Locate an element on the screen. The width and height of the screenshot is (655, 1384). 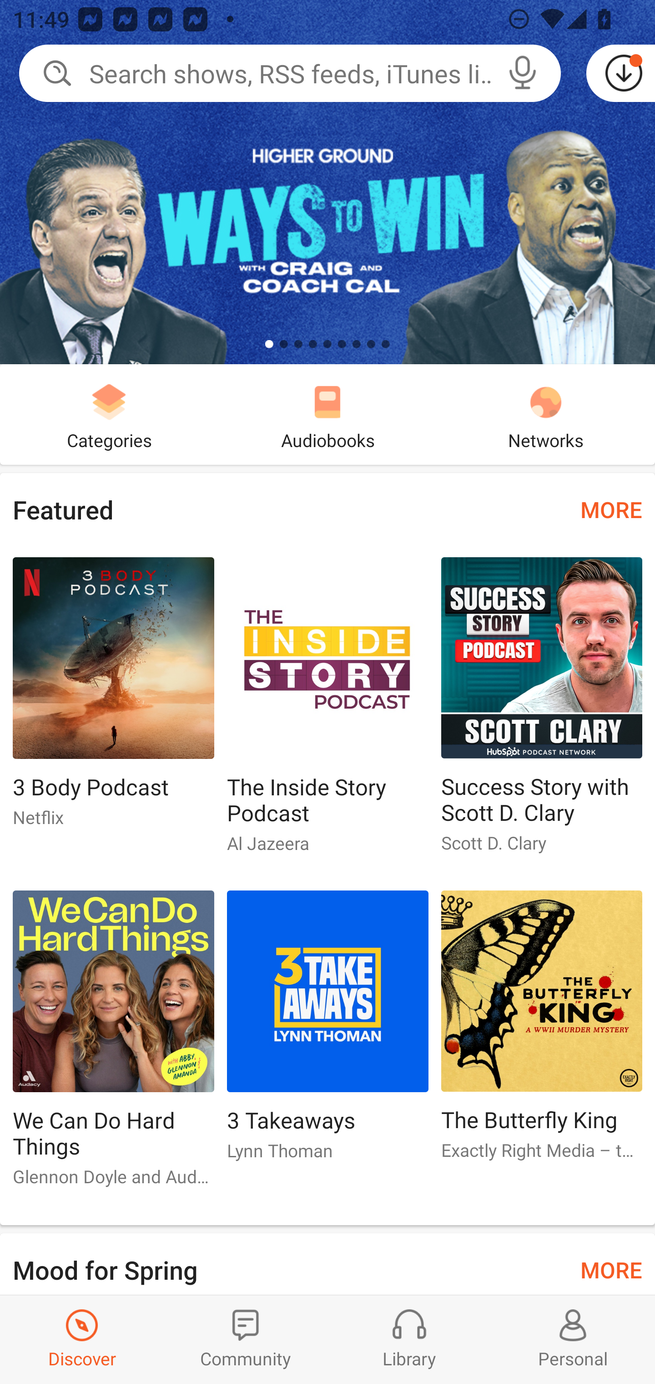
Networks is located at coordinates (546, 414).